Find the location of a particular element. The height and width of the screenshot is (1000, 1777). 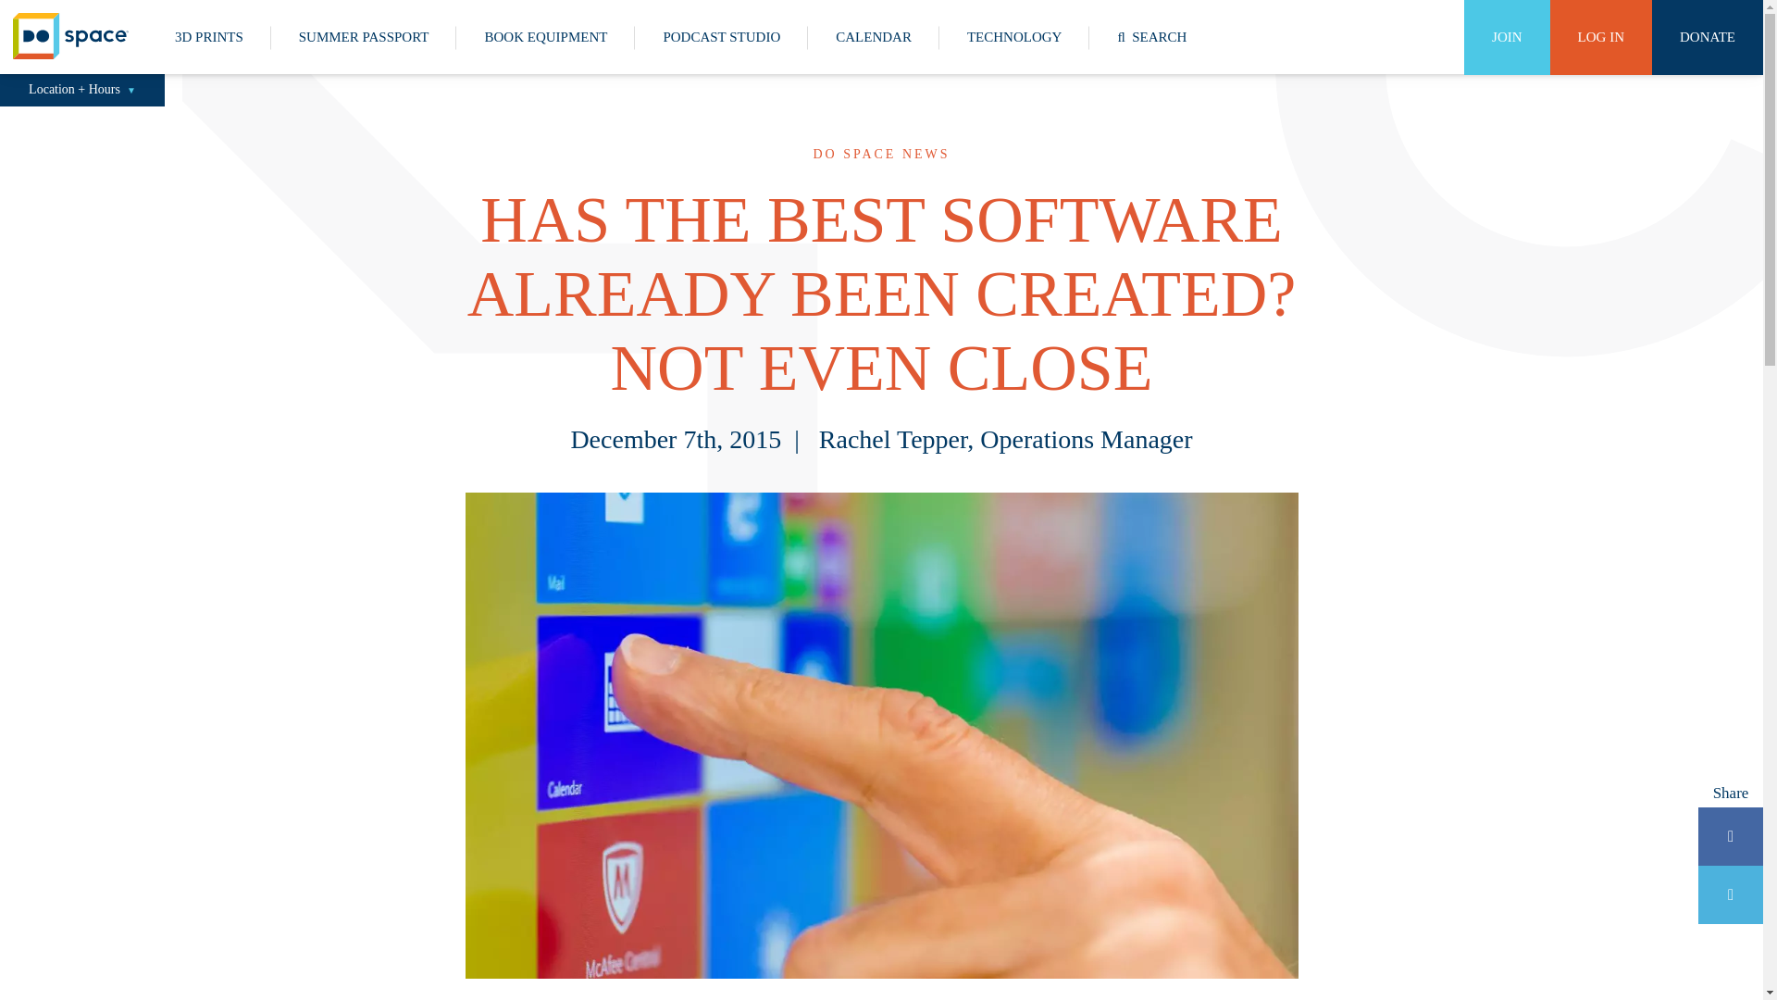

SUMMER PASSPORT is located at coordinates (364, 37).